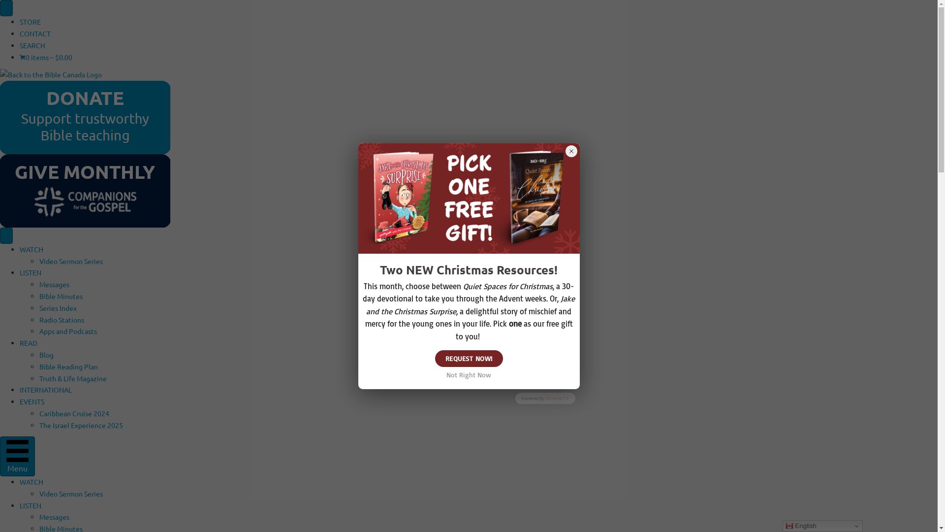 Image resolution: width=945 pixels, height=532 pixels. Describe the element at coordinates (68, 331) in the screenshot. I see `Apps and Podcasts` at that location.